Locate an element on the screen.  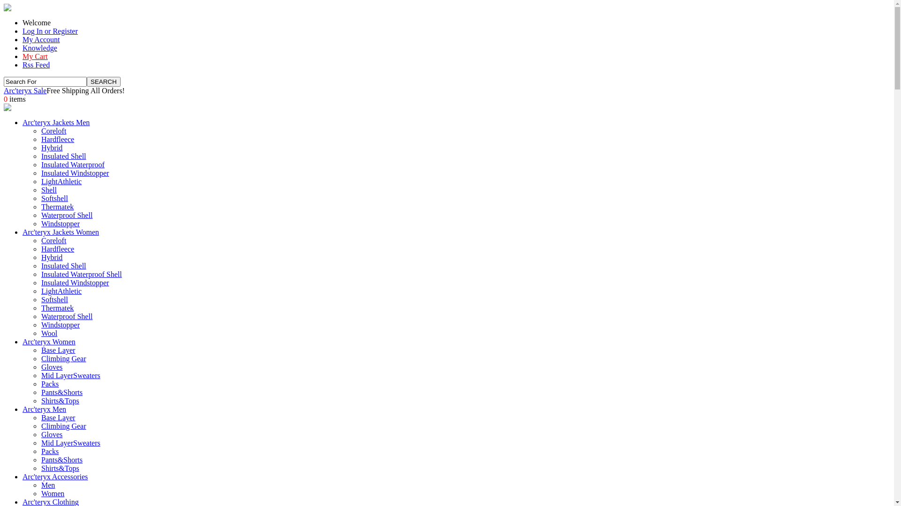
Coreloft is located at coordinates (53, 131).